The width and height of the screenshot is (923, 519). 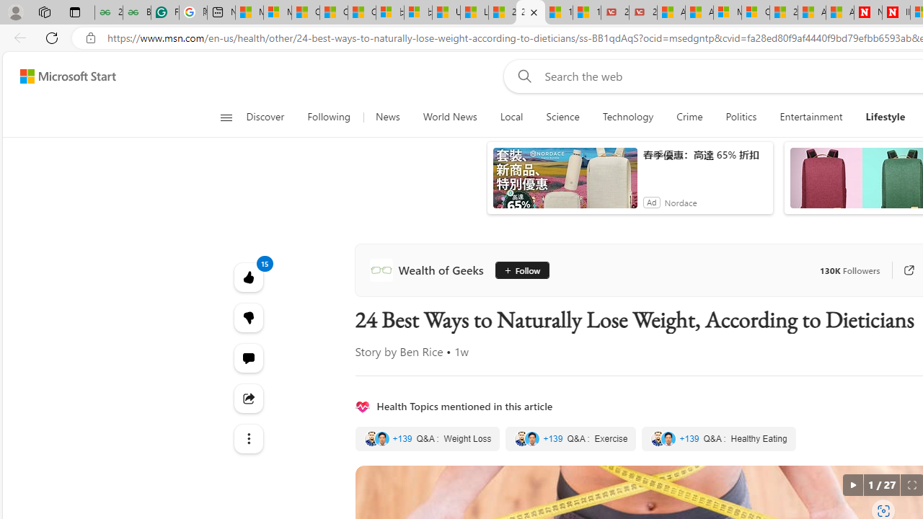 What do you see at coordinates (718, 438) in the screenshot?
I see `Healthy eating` at bounding box center [718, 438].